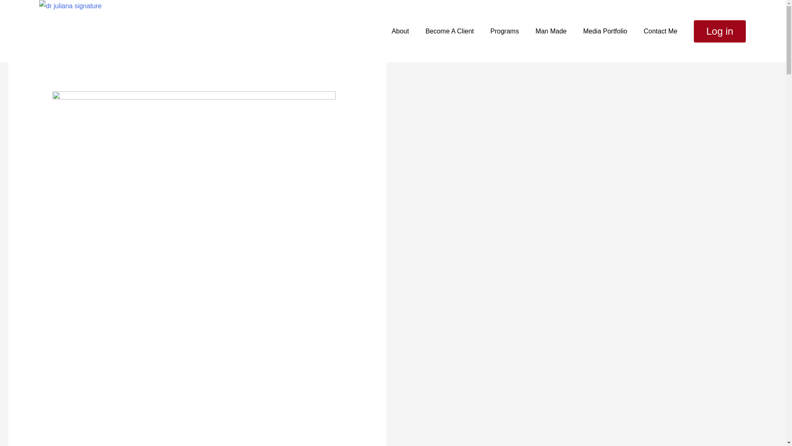 The width and height of the screenshot is (792, 446). Describe the element at coordinates (450, 31) in the screenshot. I see `Become A Client` at that location.